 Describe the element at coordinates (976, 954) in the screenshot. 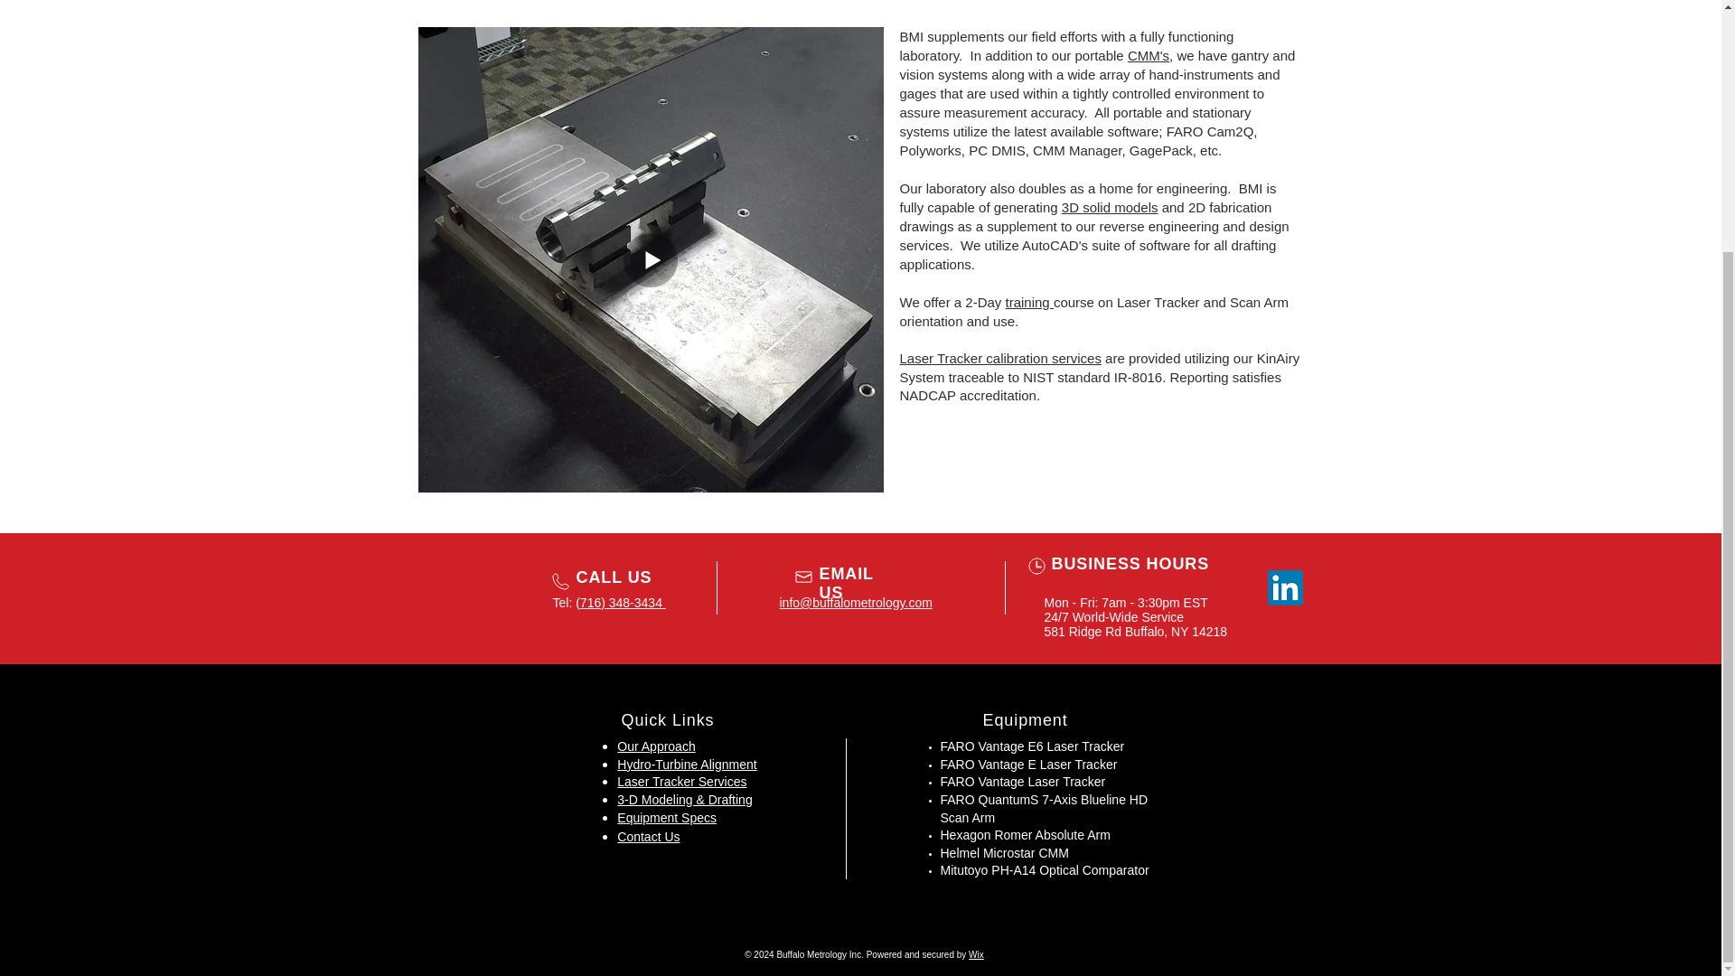

I see `Wix` at that location.